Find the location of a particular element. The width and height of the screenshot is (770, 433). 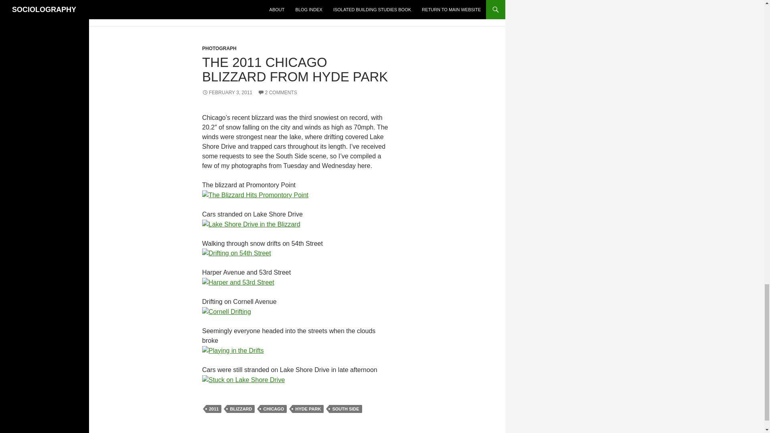

Lake Shore Drive in the Blizzard by metroblossom, on Flickr is located at coordinates (251, 224).